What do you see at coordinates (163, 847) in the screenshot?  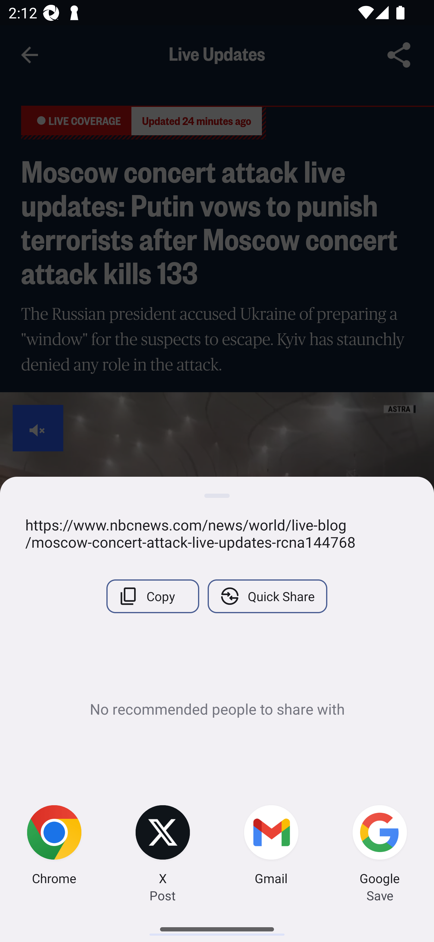 I see `X Post` at bounding box center [163, 847].